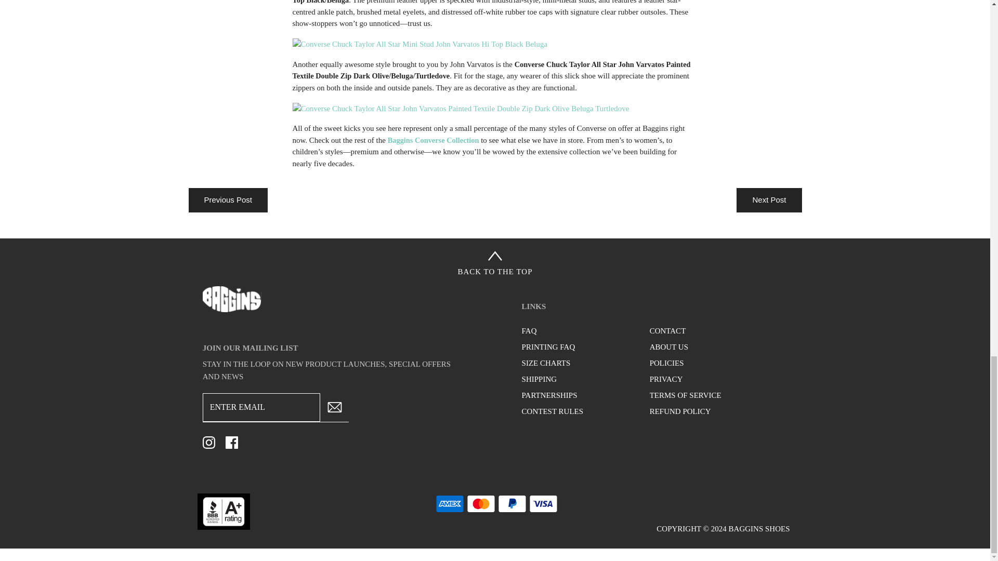 The width and height of the screenshot is (998, 561). What do you see at coordinates (232, 443) in the screenshot?
I see `FACEBOOK ICON` at bounding box center [232, 443].